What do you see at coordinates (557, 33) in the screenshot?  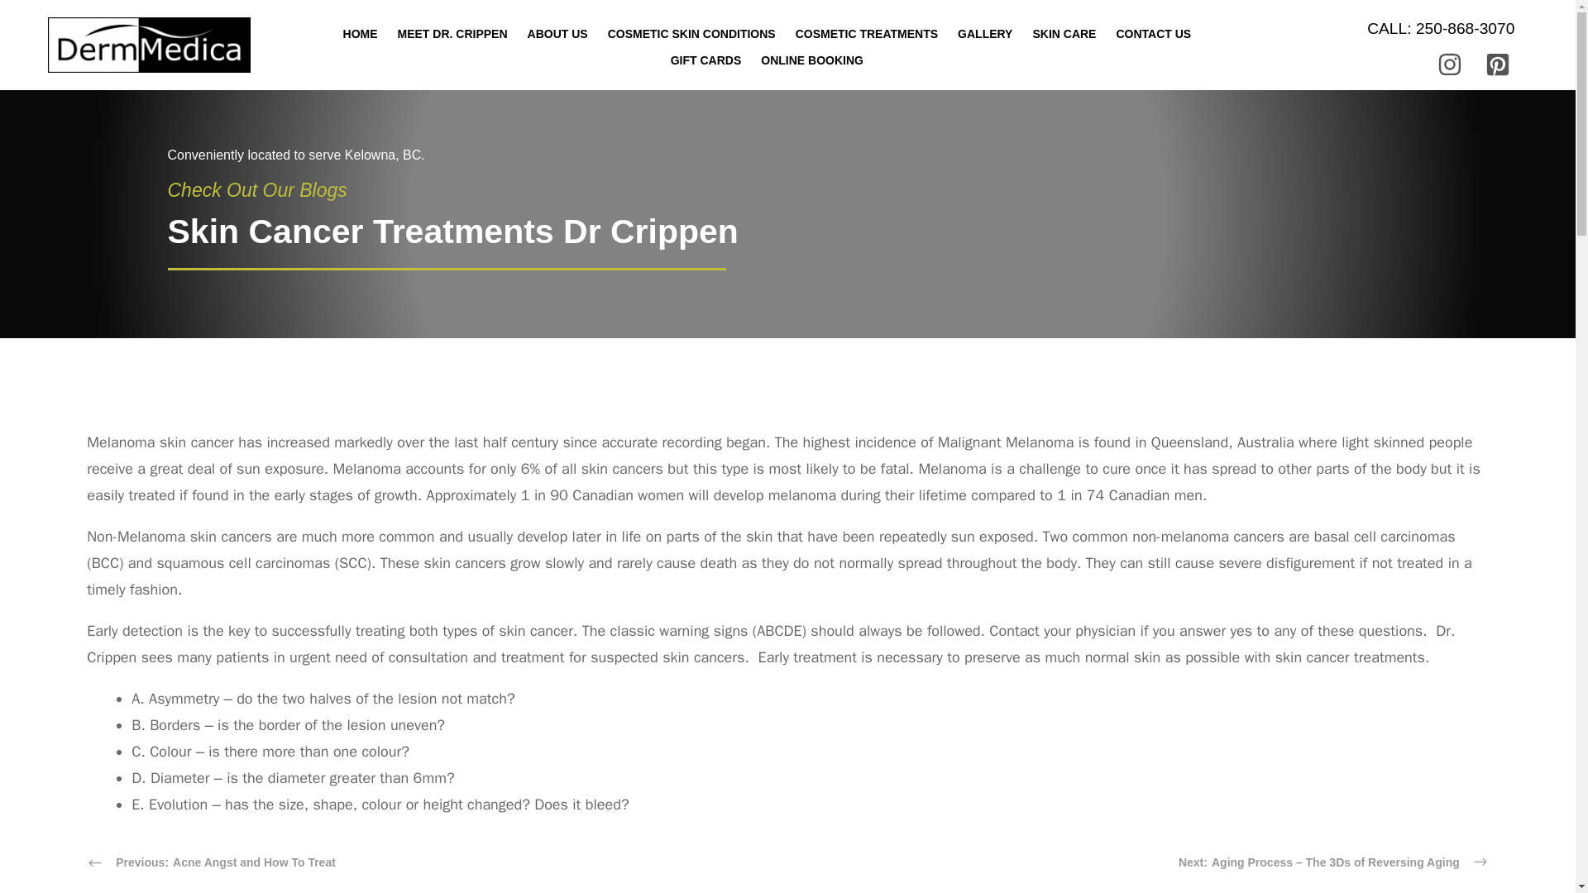 I see `ABOUT US` at bounding box center [557, 33].